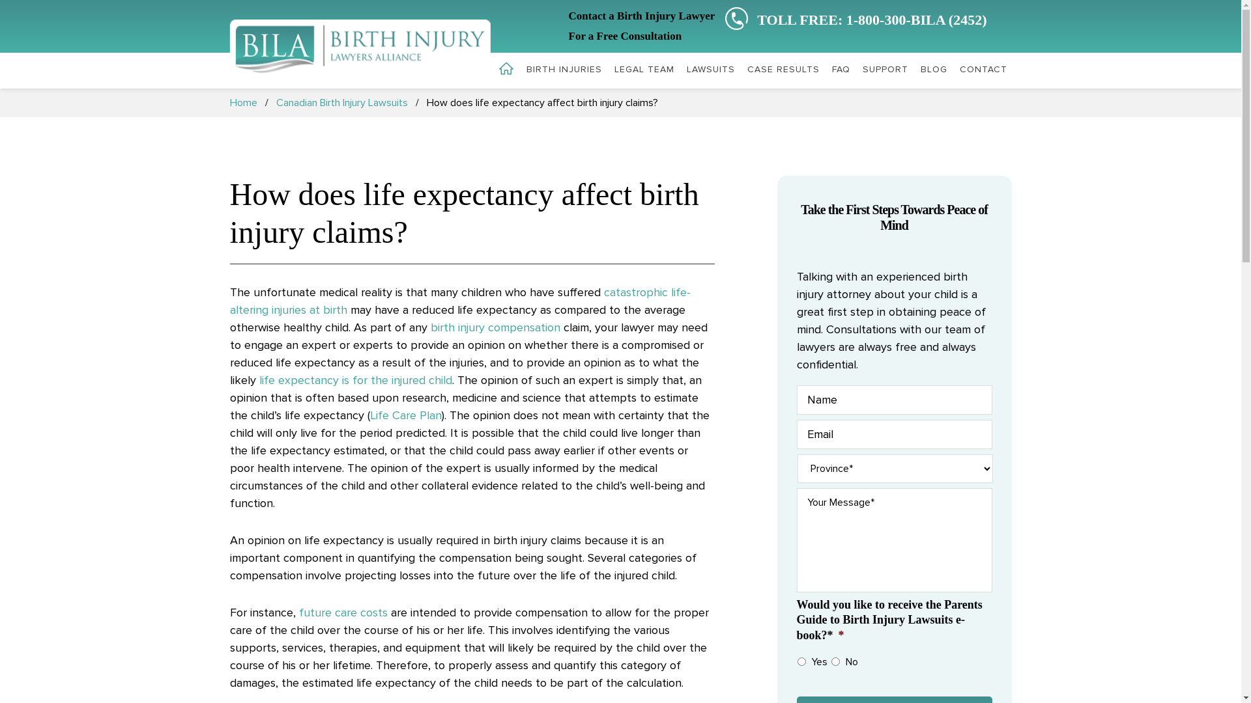  I want to click on Life Care Plan, so click(406, 415).